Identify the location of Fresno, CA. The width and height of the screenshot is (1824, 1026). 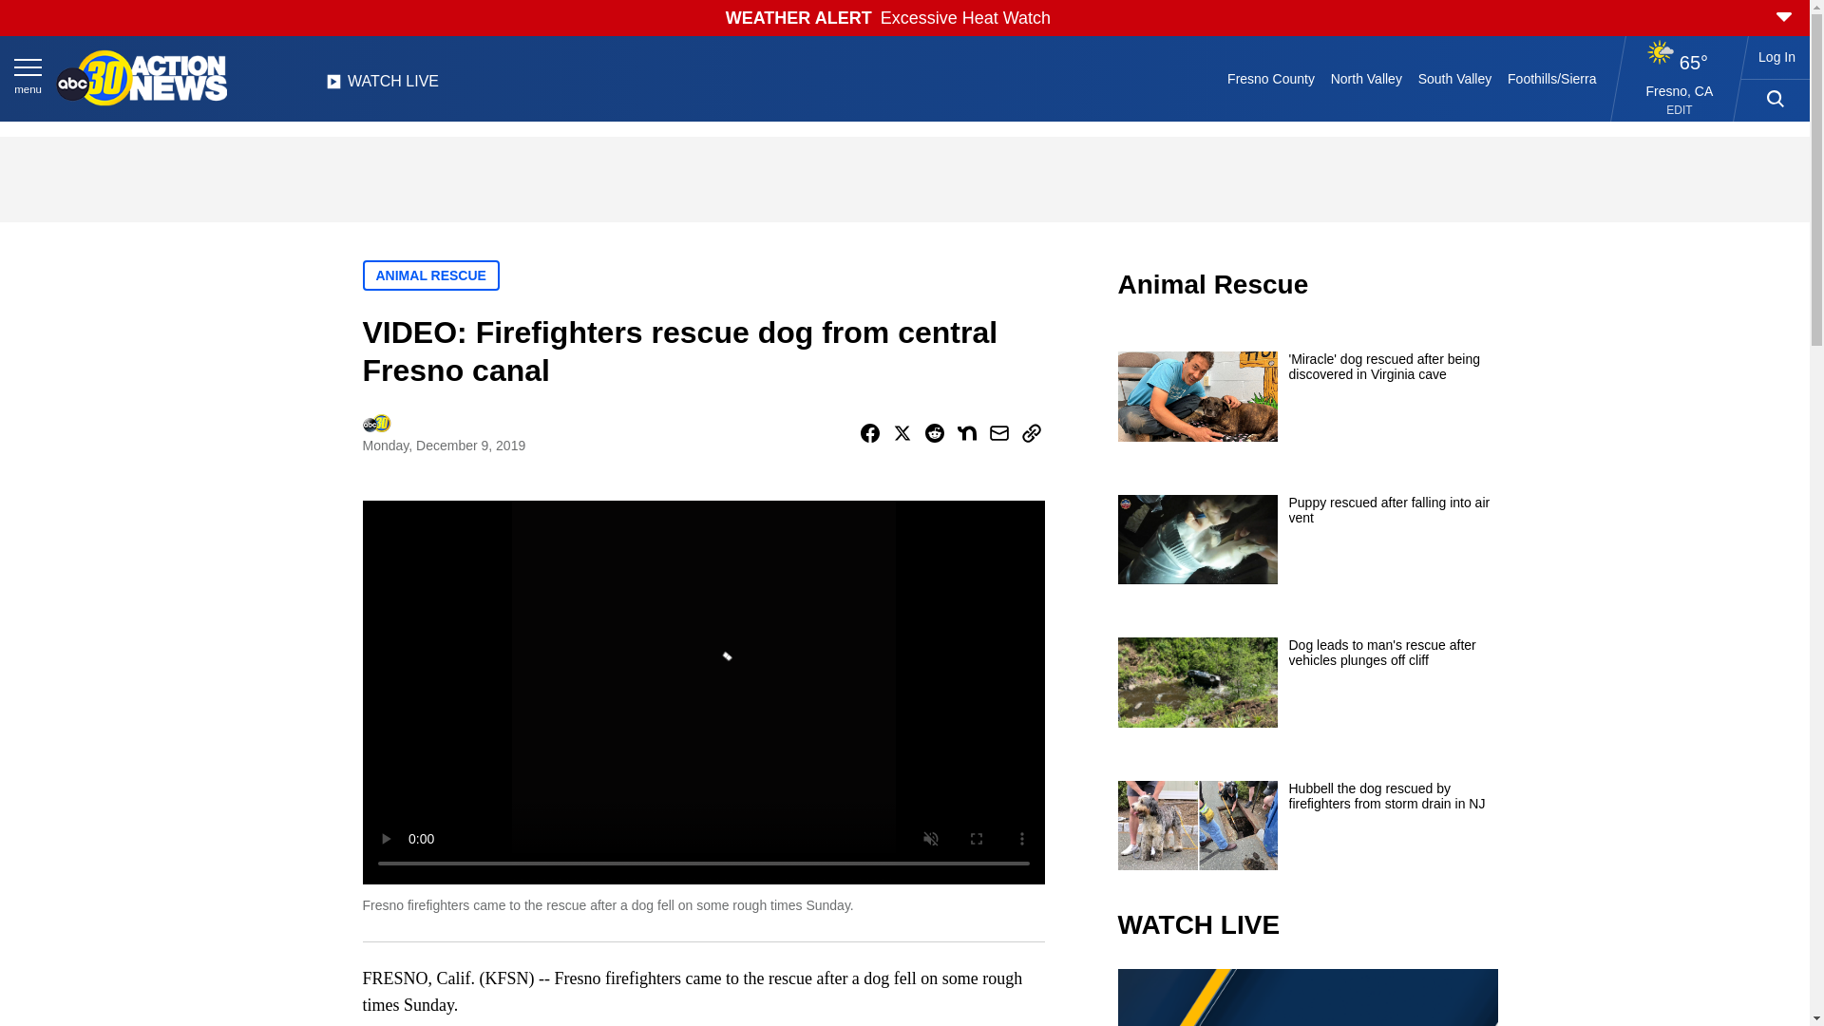
(1680, 90).